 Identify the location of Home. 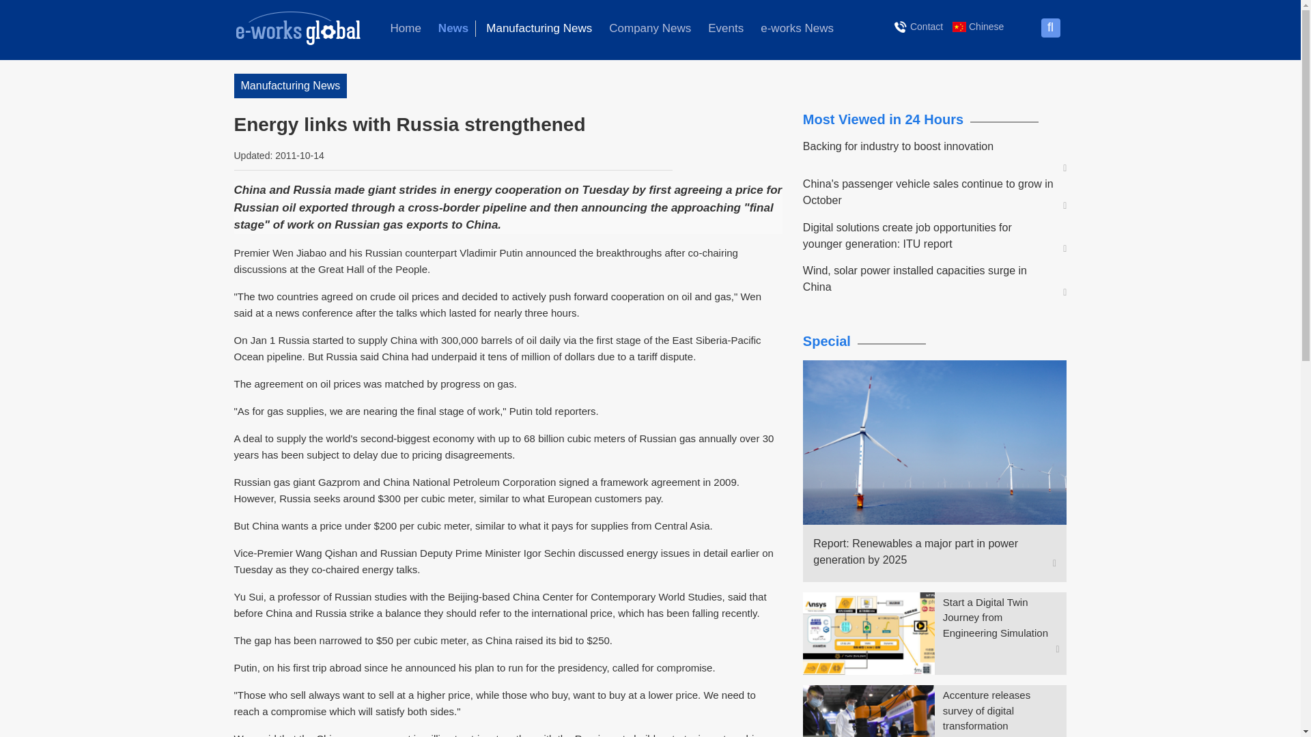
(406, 29).